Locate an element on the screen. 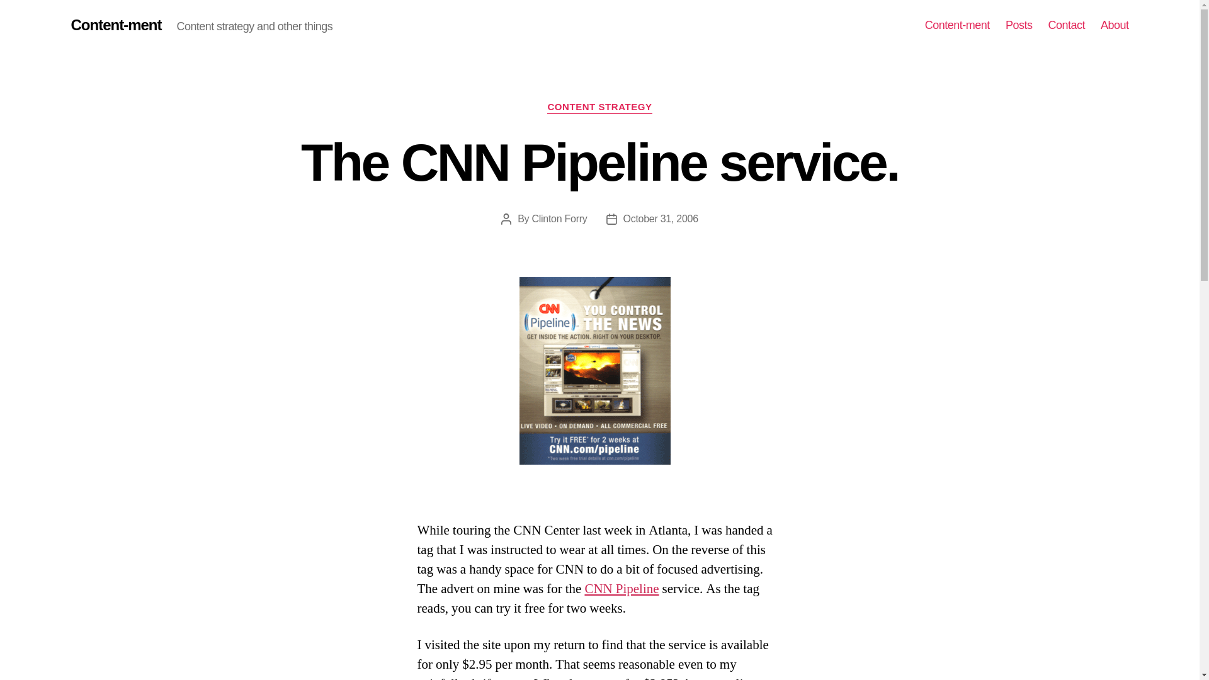  CONTENT STRATEGY is located at coordinates (599, 107).